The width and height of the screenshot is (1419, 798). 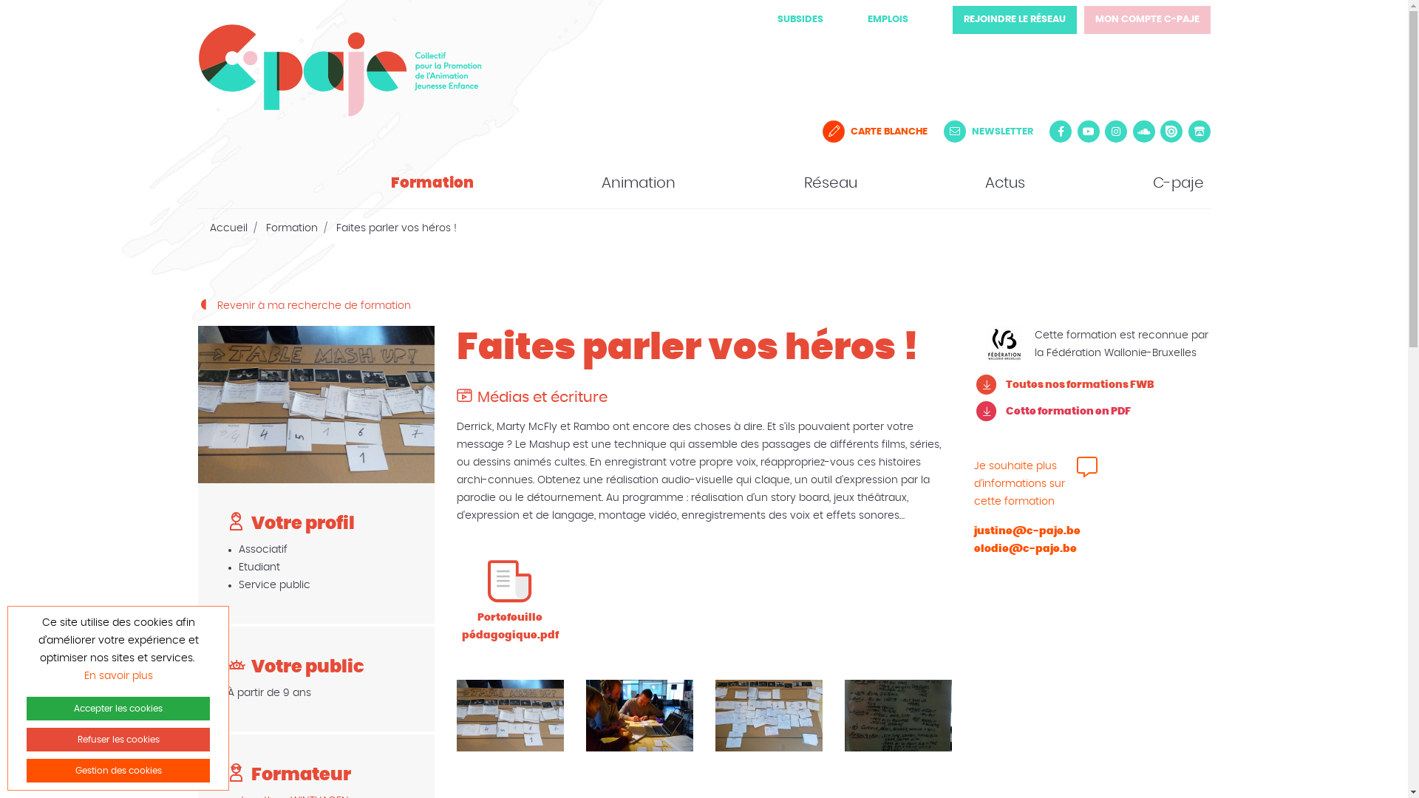 I want to click on En savoir plus, so click(x=118, y=676).